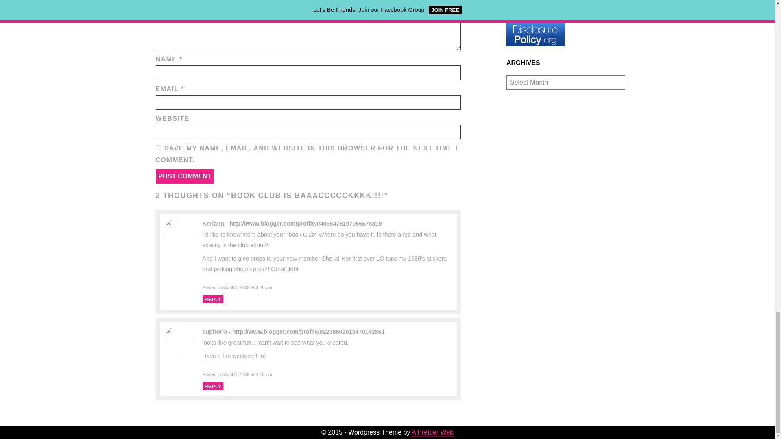  What do you see at coordinates (213, 386) in the screenshot?
I see `REPLY` at bounding box center [213, 386].